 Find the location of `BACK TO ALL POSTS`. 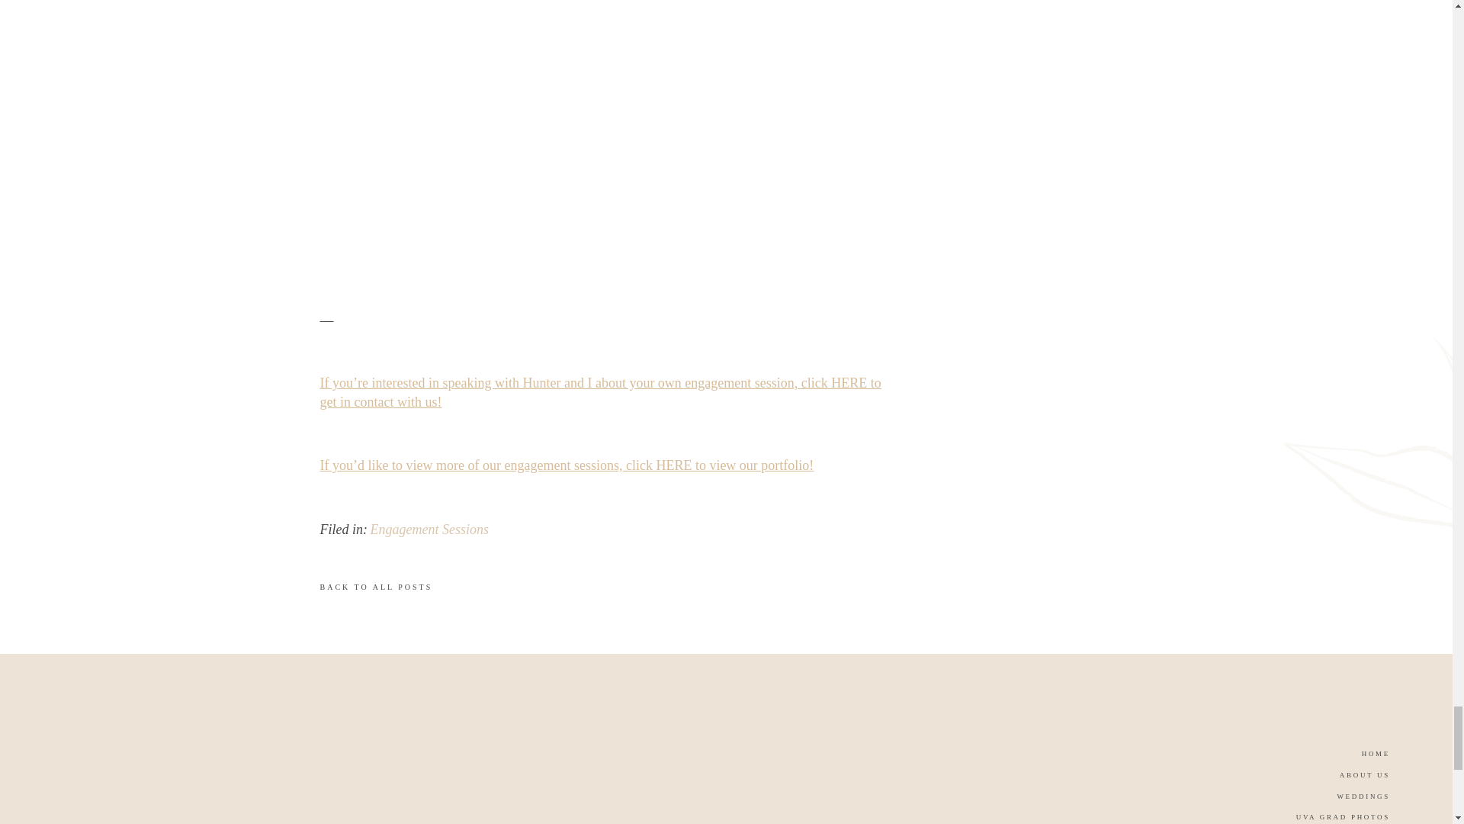

BACK TO ALL POSTS is located at coordinates (500, 591).